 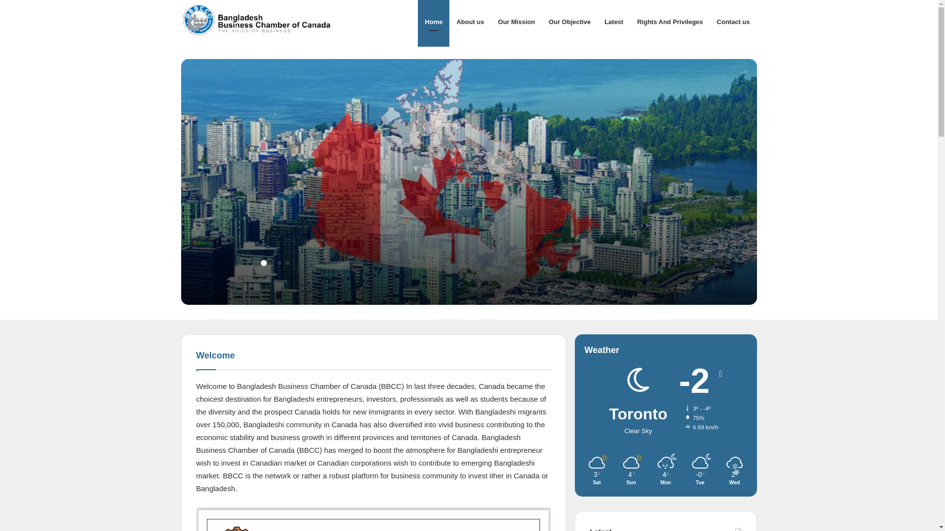 What do you see at coordinates (280, 263) in the screenshot?
I see `3` at bounding box center [280, 263].